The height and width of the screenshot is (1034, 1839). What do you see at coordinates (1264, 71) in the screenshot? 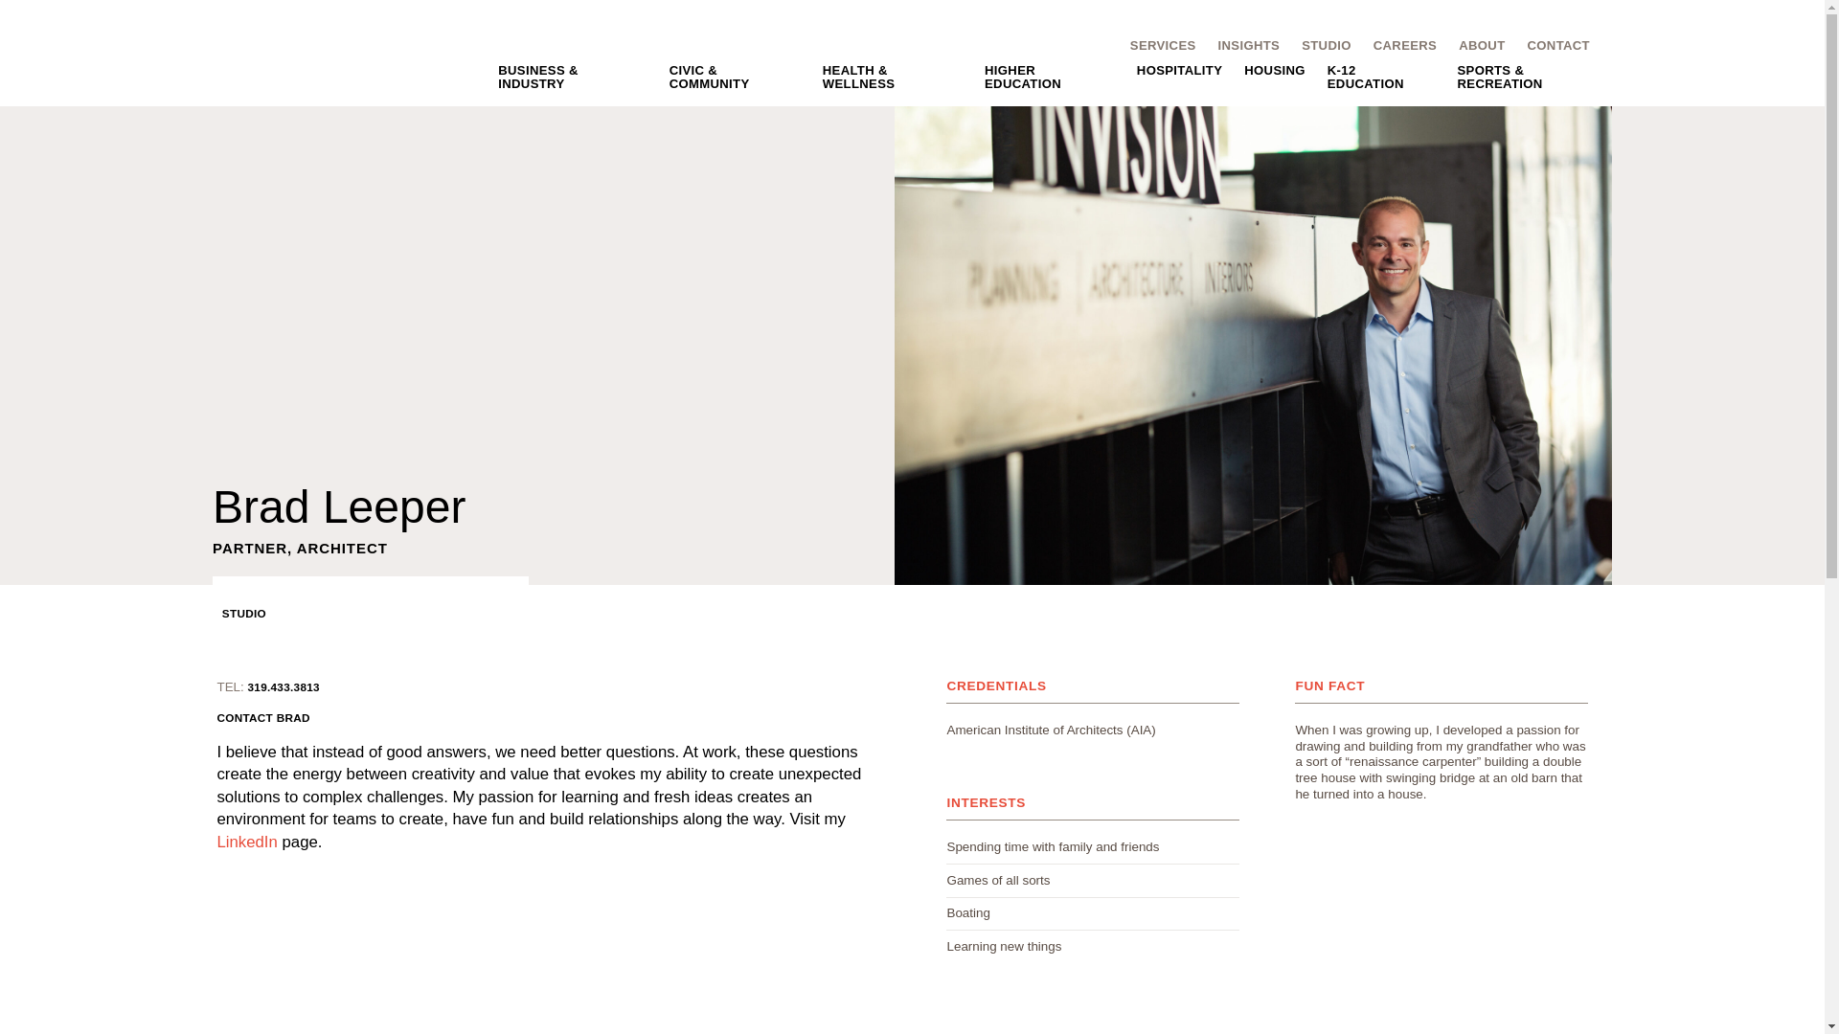
I see `HOUSING` at bounding box center [1264, 71].